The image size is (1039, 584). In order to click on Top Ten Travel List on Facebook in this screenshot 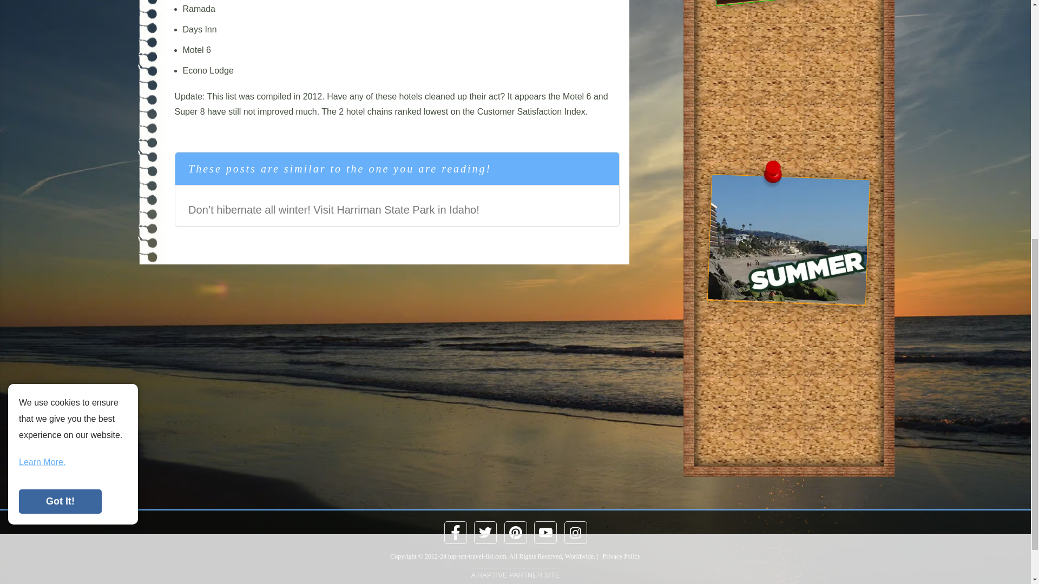, I will do `click(456, 532)`.